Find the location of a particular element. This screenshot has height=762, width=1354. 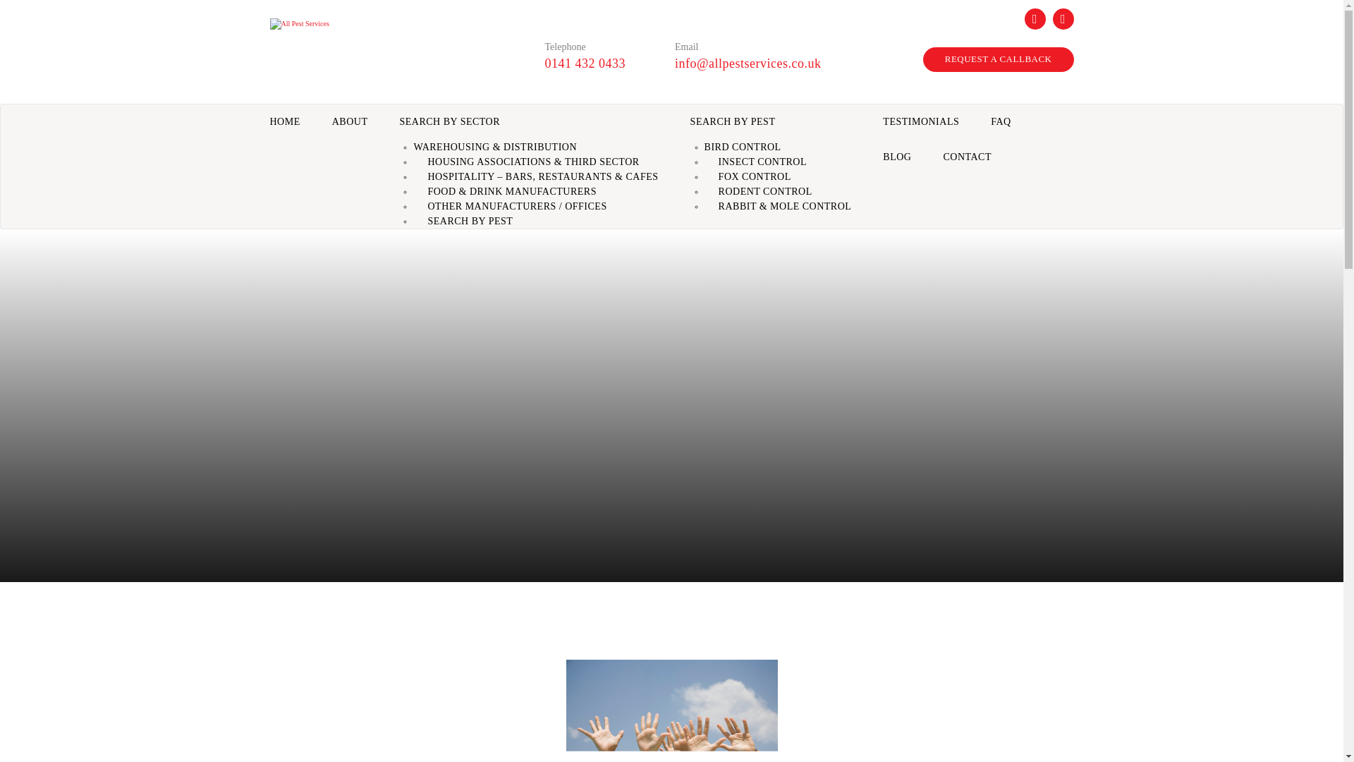

FAQ is located at coordinates (1001, 121).